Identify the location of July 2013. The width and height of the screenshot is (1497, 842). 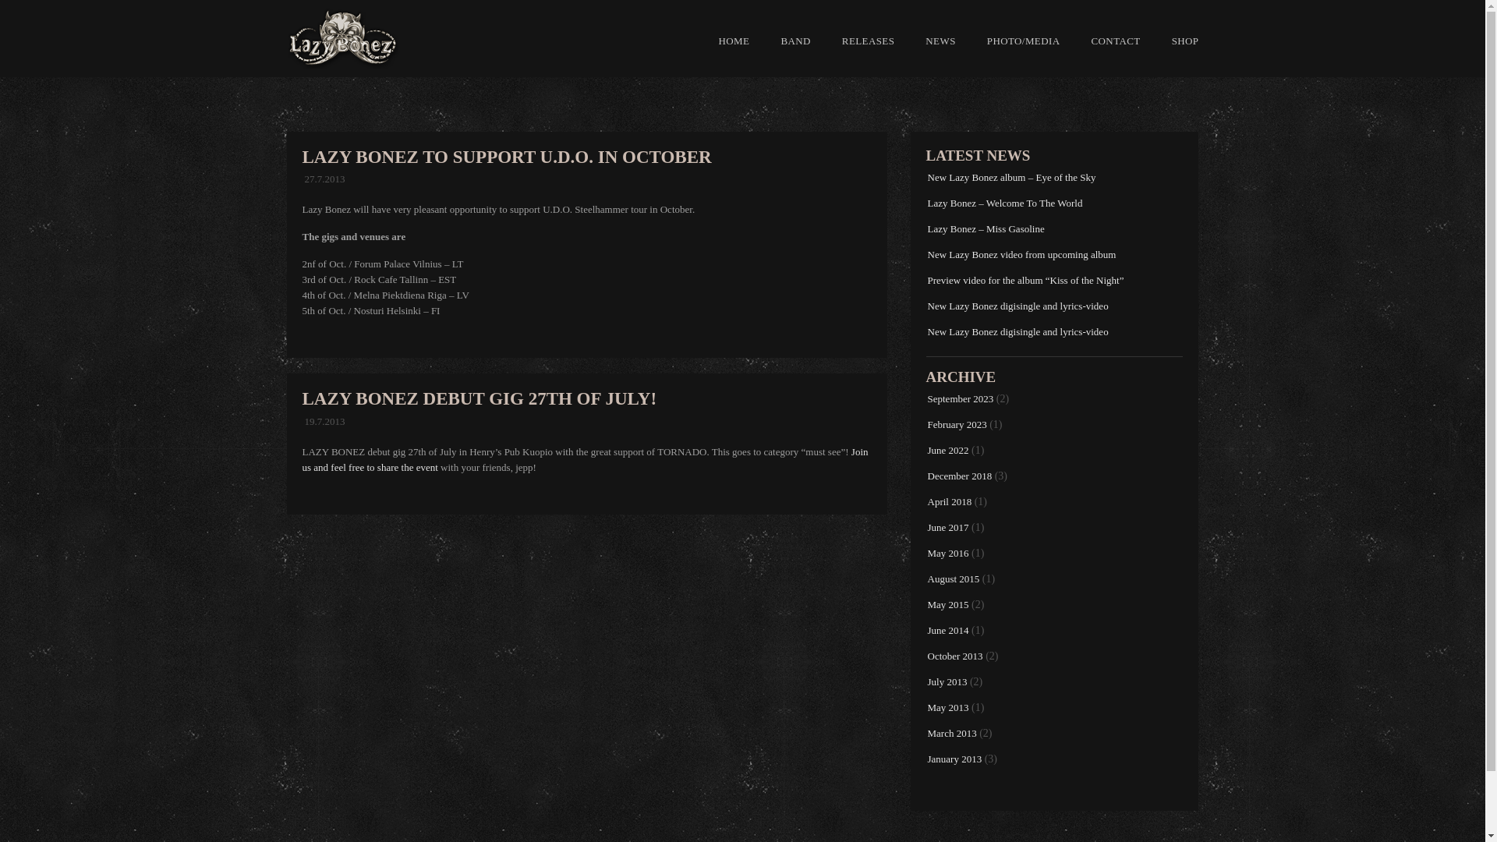
(947, 681).